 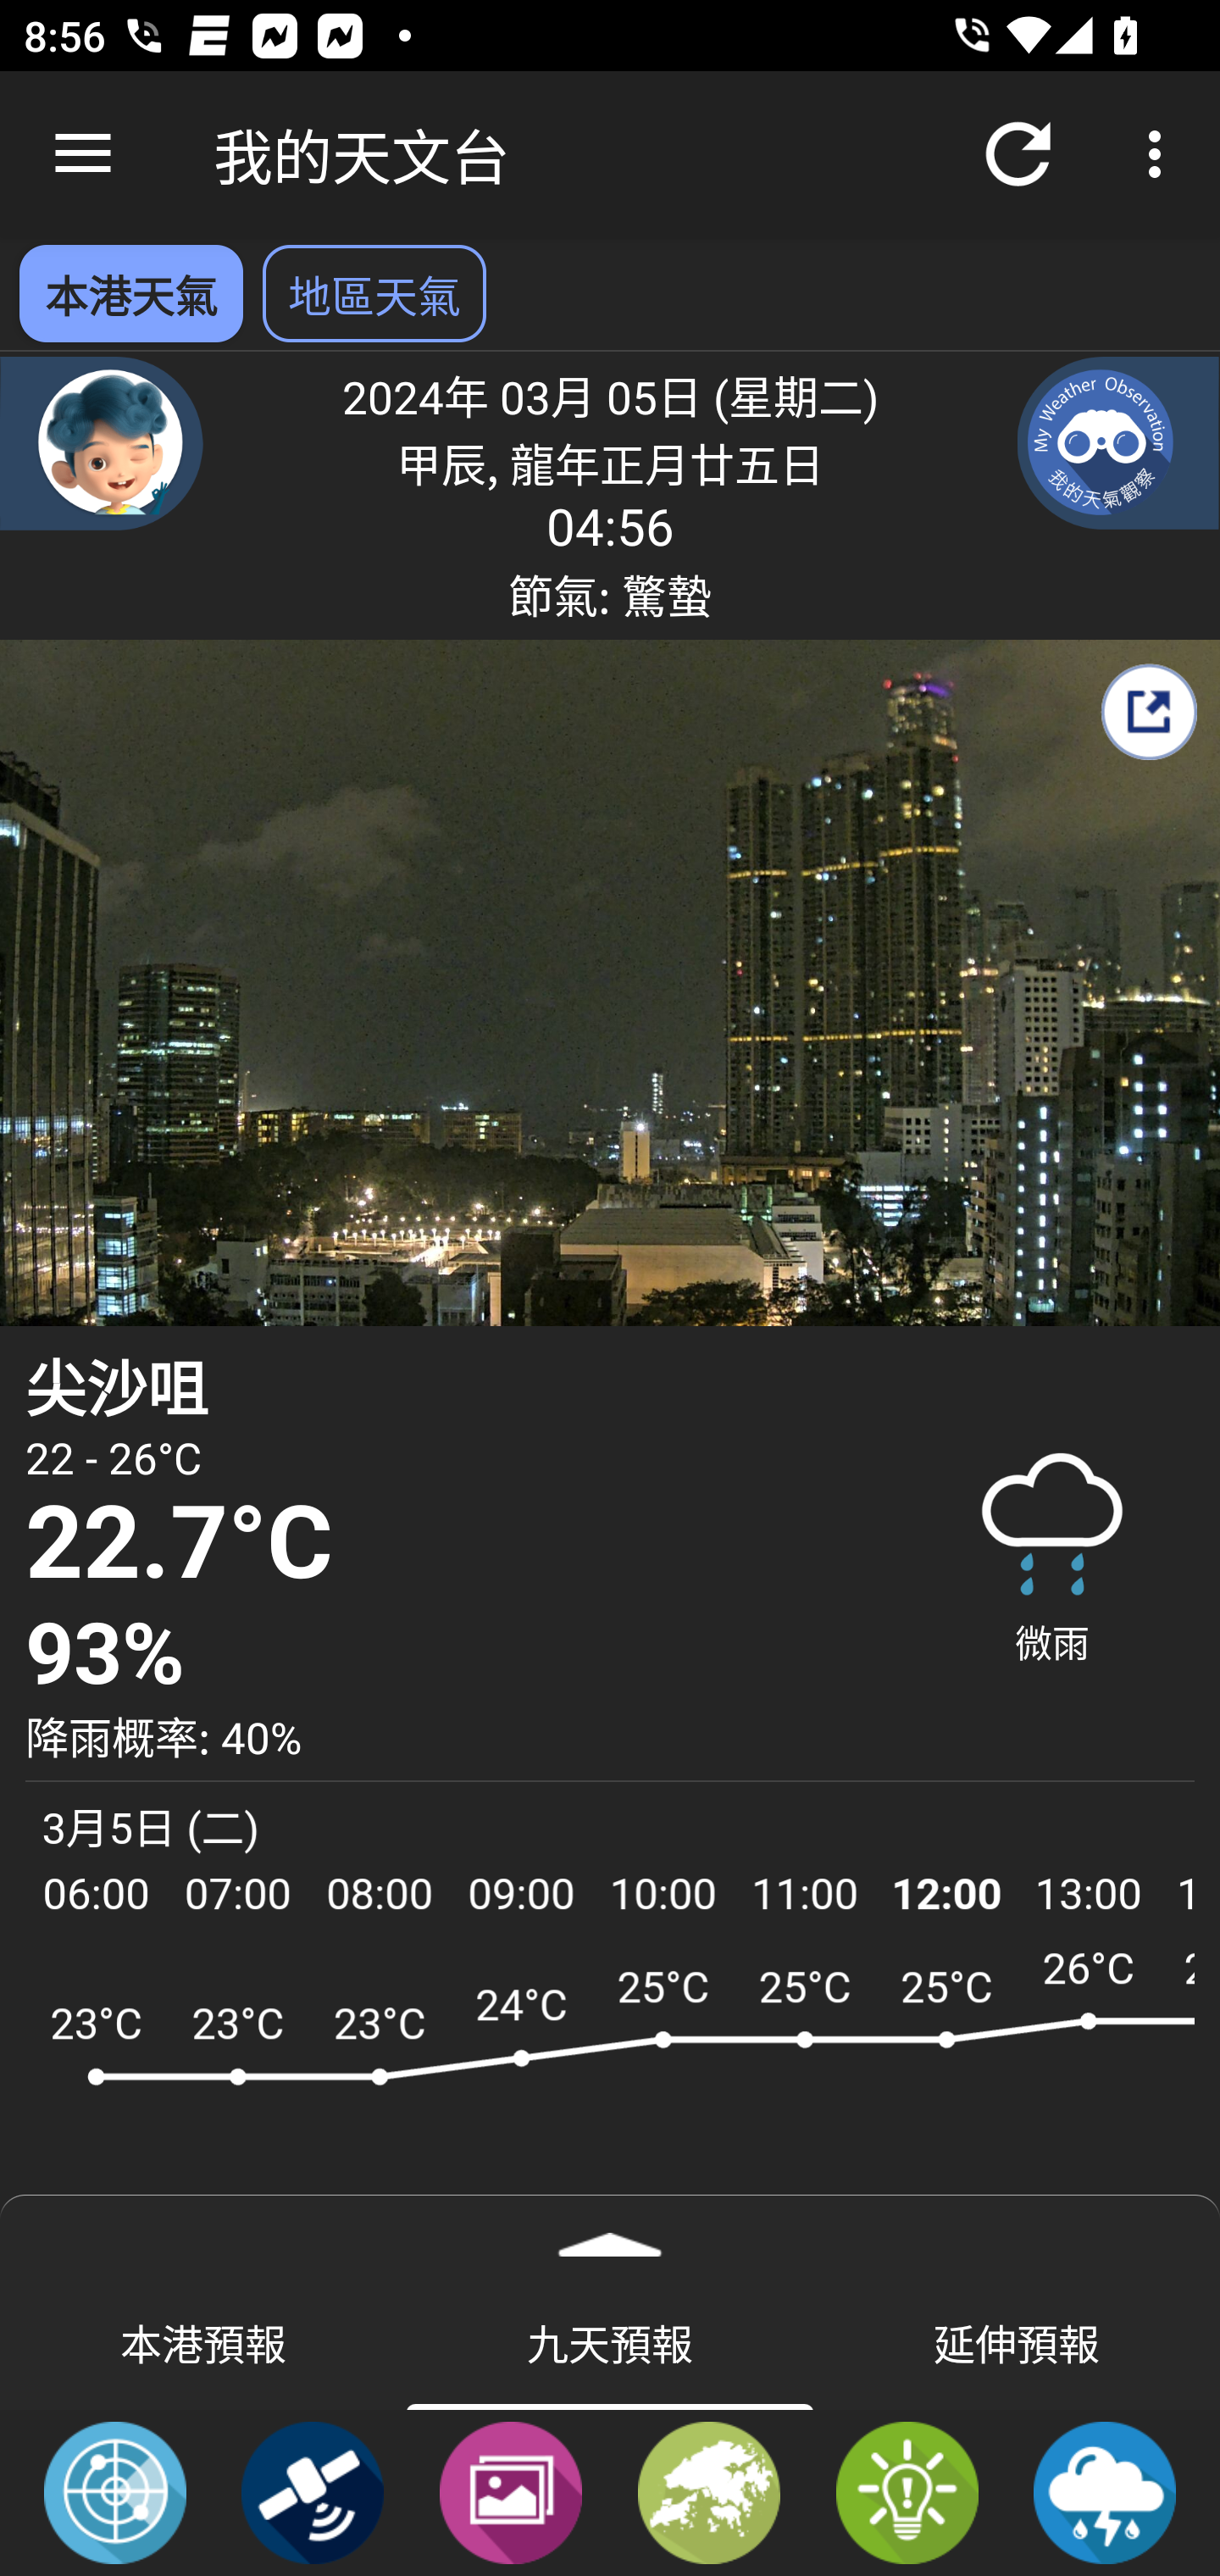 I want to click on 延伸預報, so click(x=1017, y=2341).